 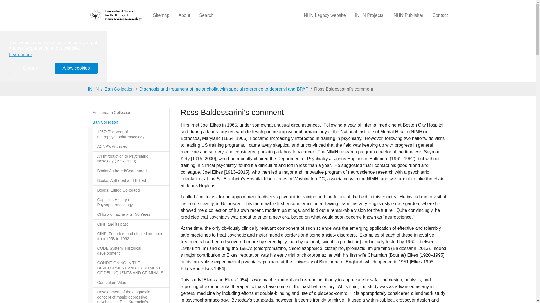 What do you see at coordinates (369, 15) in the screenshot?
I see `INHN Projects` at bounding box center [369, 15].